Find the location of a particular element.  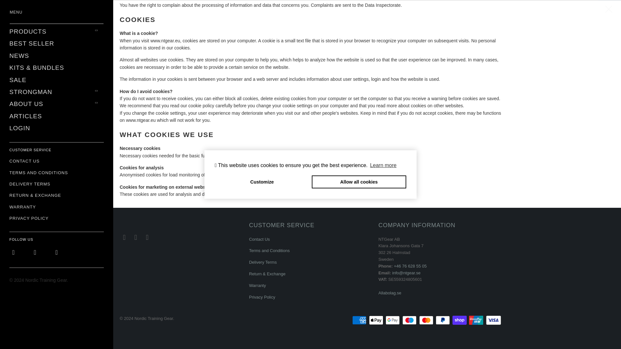

Email Nordic Training Gear is located at coordinates (147, 237).